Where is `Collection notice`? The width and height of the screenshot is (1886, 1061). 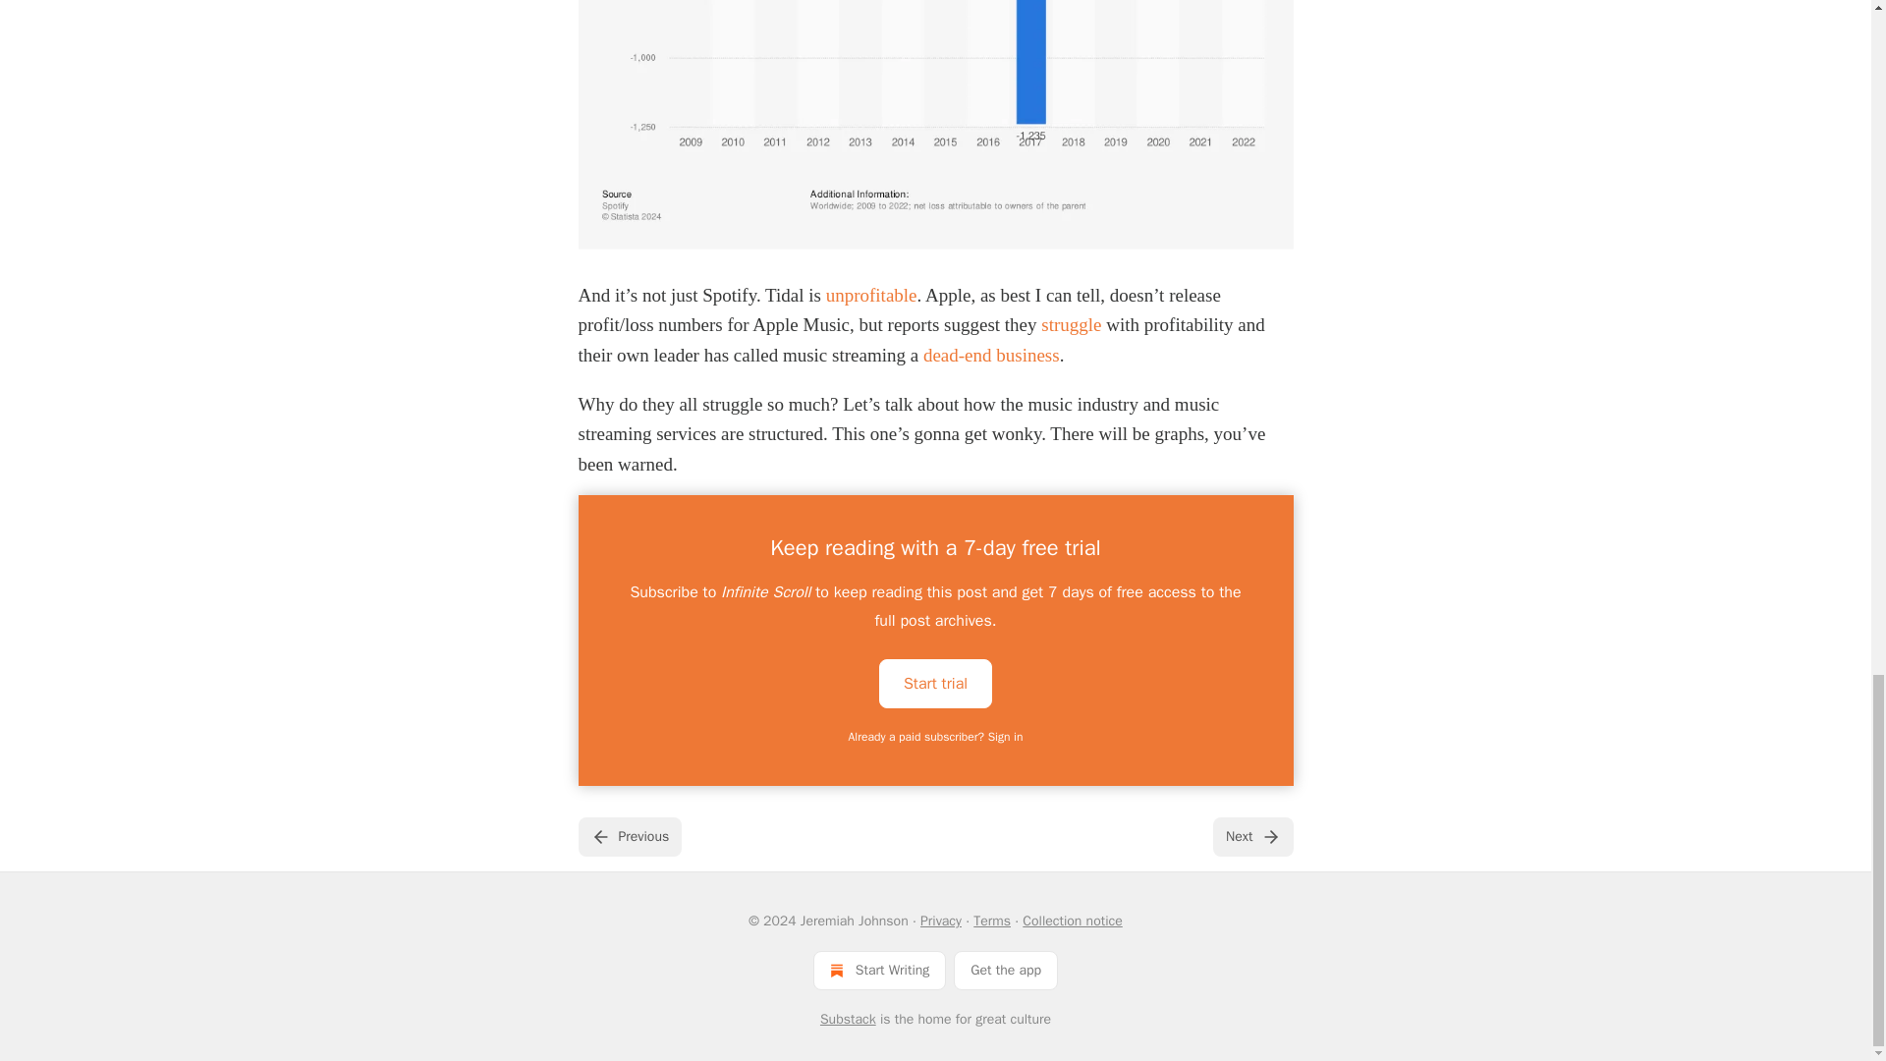
Collection notice is located at coordinates (1072, 921).